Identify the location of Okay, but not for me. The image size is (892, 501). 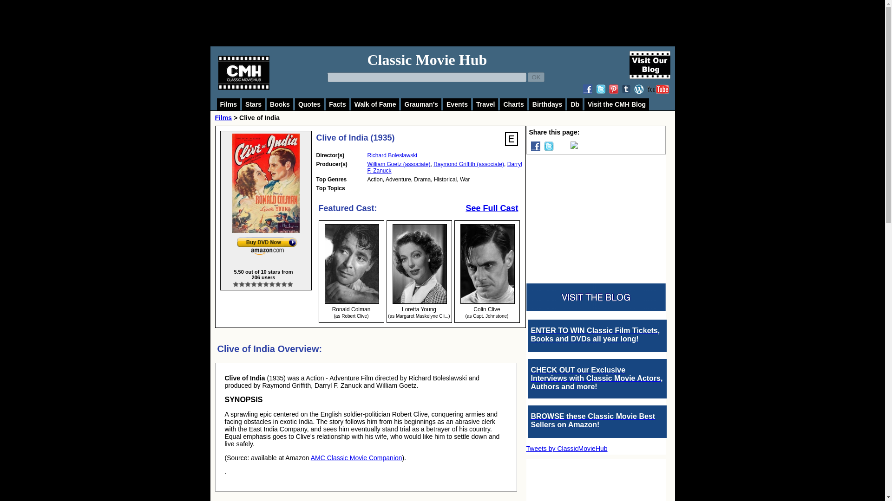
(248, 284).